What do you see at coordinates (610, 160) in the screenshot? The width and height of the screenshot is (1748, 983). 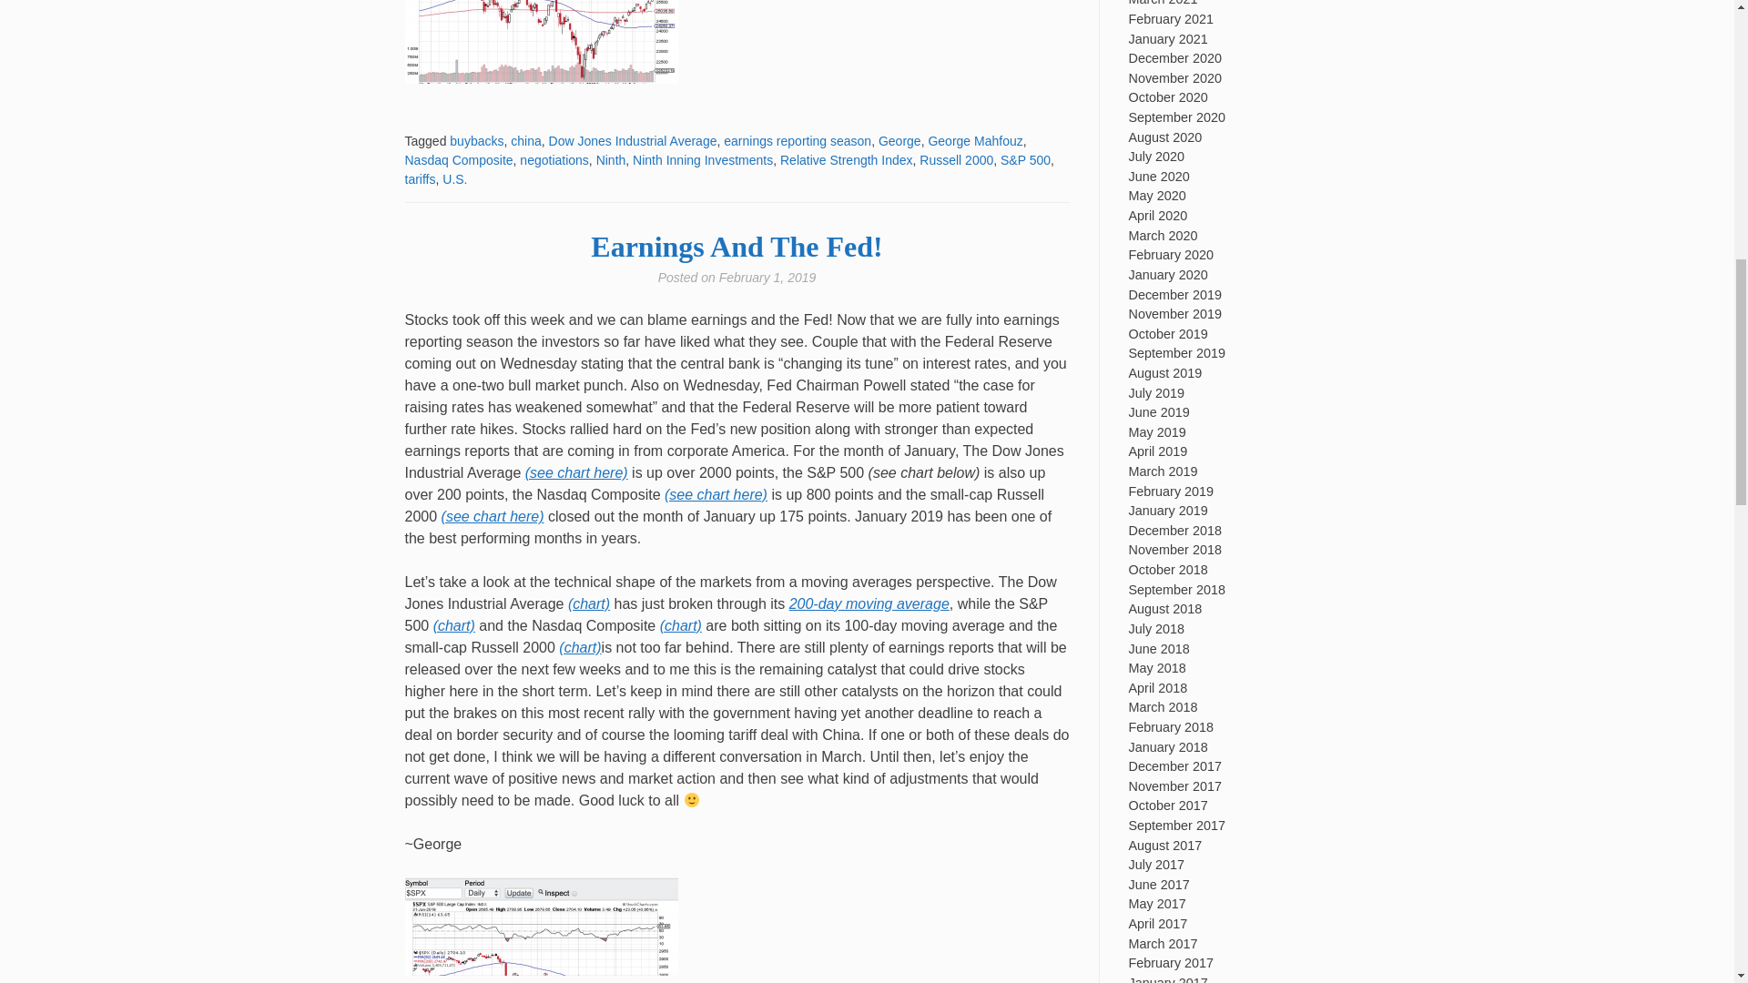 I see `Ninth` at bounding box center [610, 160].